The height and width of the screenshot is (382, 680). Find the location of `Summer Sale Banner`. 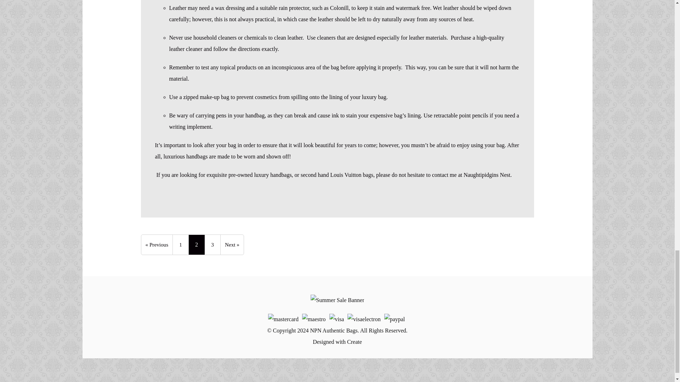

Summer Sale Banner is located at coordinates (338, 300).